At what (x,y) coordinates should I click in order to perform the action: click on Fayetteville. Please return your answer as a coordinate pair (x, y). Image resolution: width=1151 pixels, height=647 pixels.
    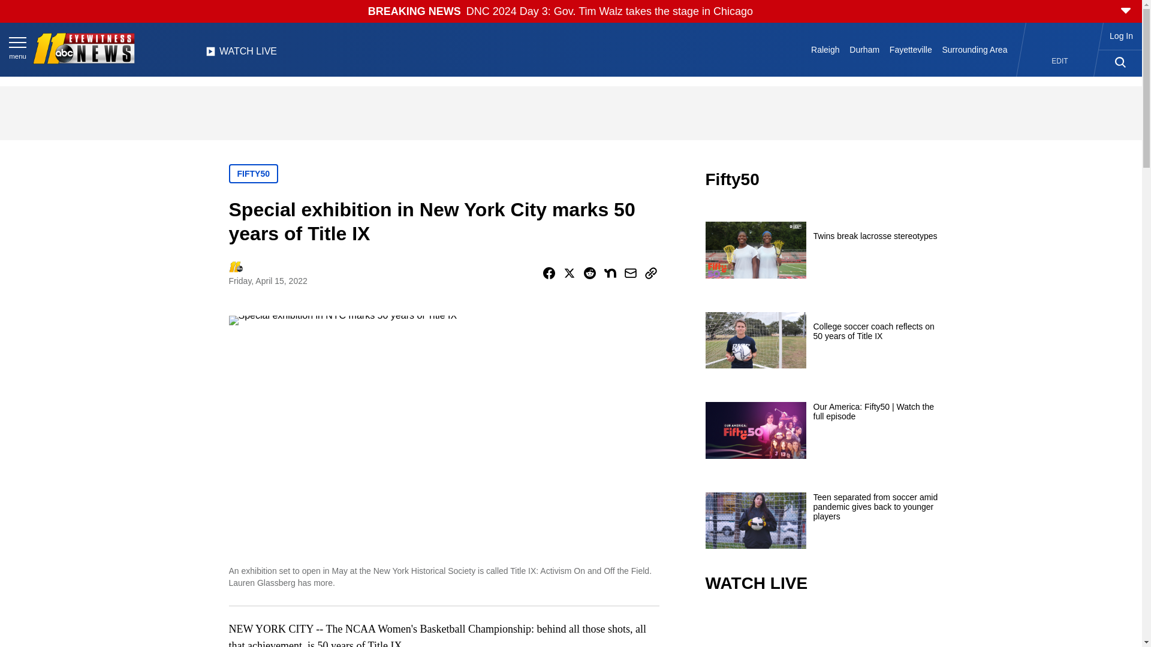
    Looking at the image, I should click on (910, 49).